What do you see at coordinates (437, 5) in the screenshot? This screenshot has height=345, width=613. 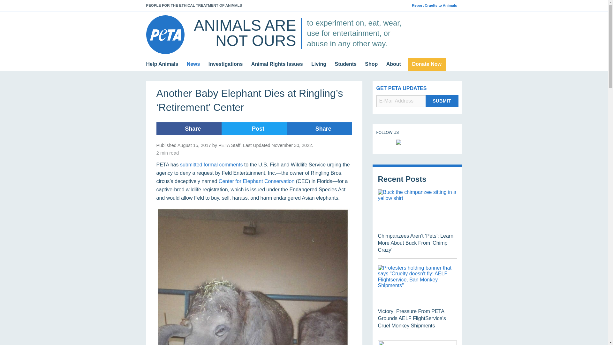 I see `Report Cruelty to Animals` at bounding box center [437, 5].